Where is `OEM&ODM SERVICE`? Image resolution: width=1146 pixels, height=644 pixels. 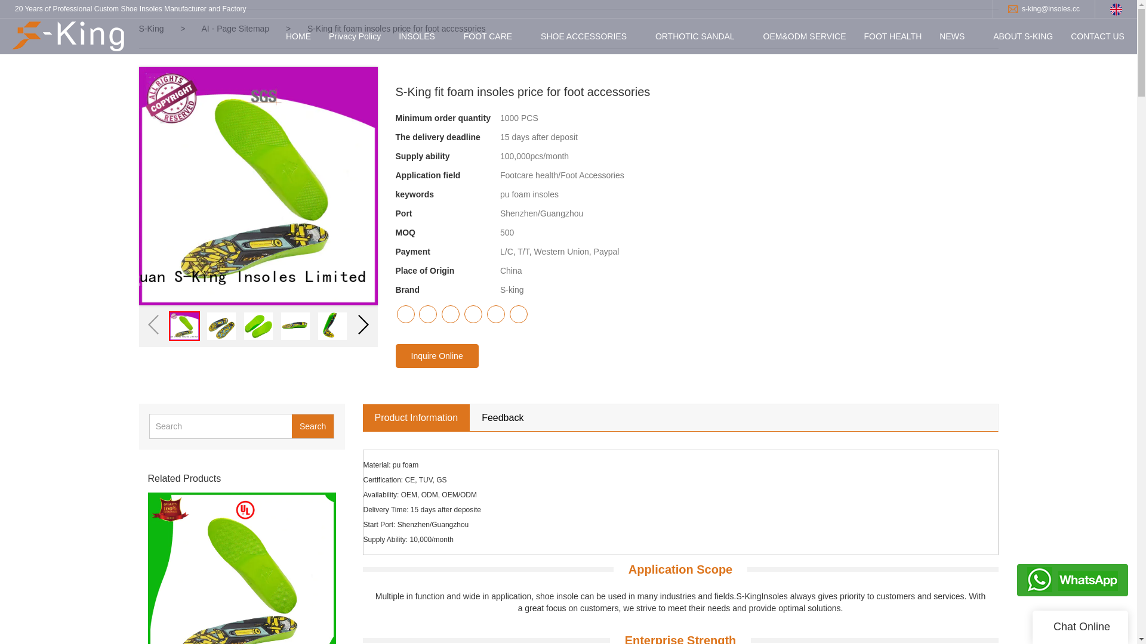
OEM&ODM SERVICE is located at coordinates (805, 36).